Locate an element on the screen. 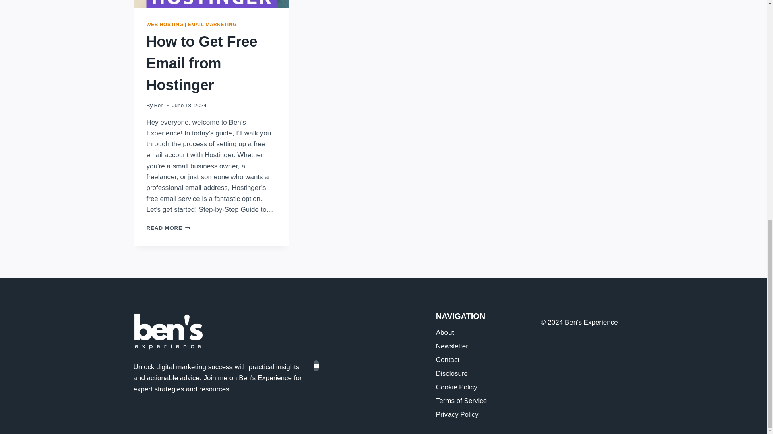 The height and width of the screenshot is (434, 773). About is located at coordinates (169, 228).